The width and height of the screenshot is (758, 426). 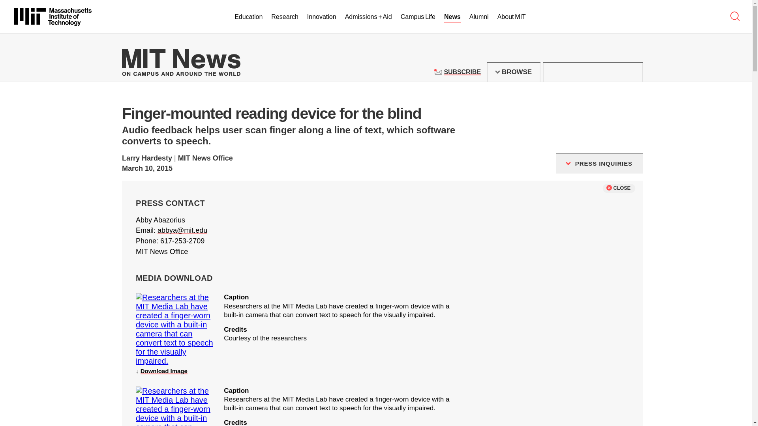 What do you see at coordinates (462, 72) in the screenshot?
I see `Submit` at bounding box center [462, 72].